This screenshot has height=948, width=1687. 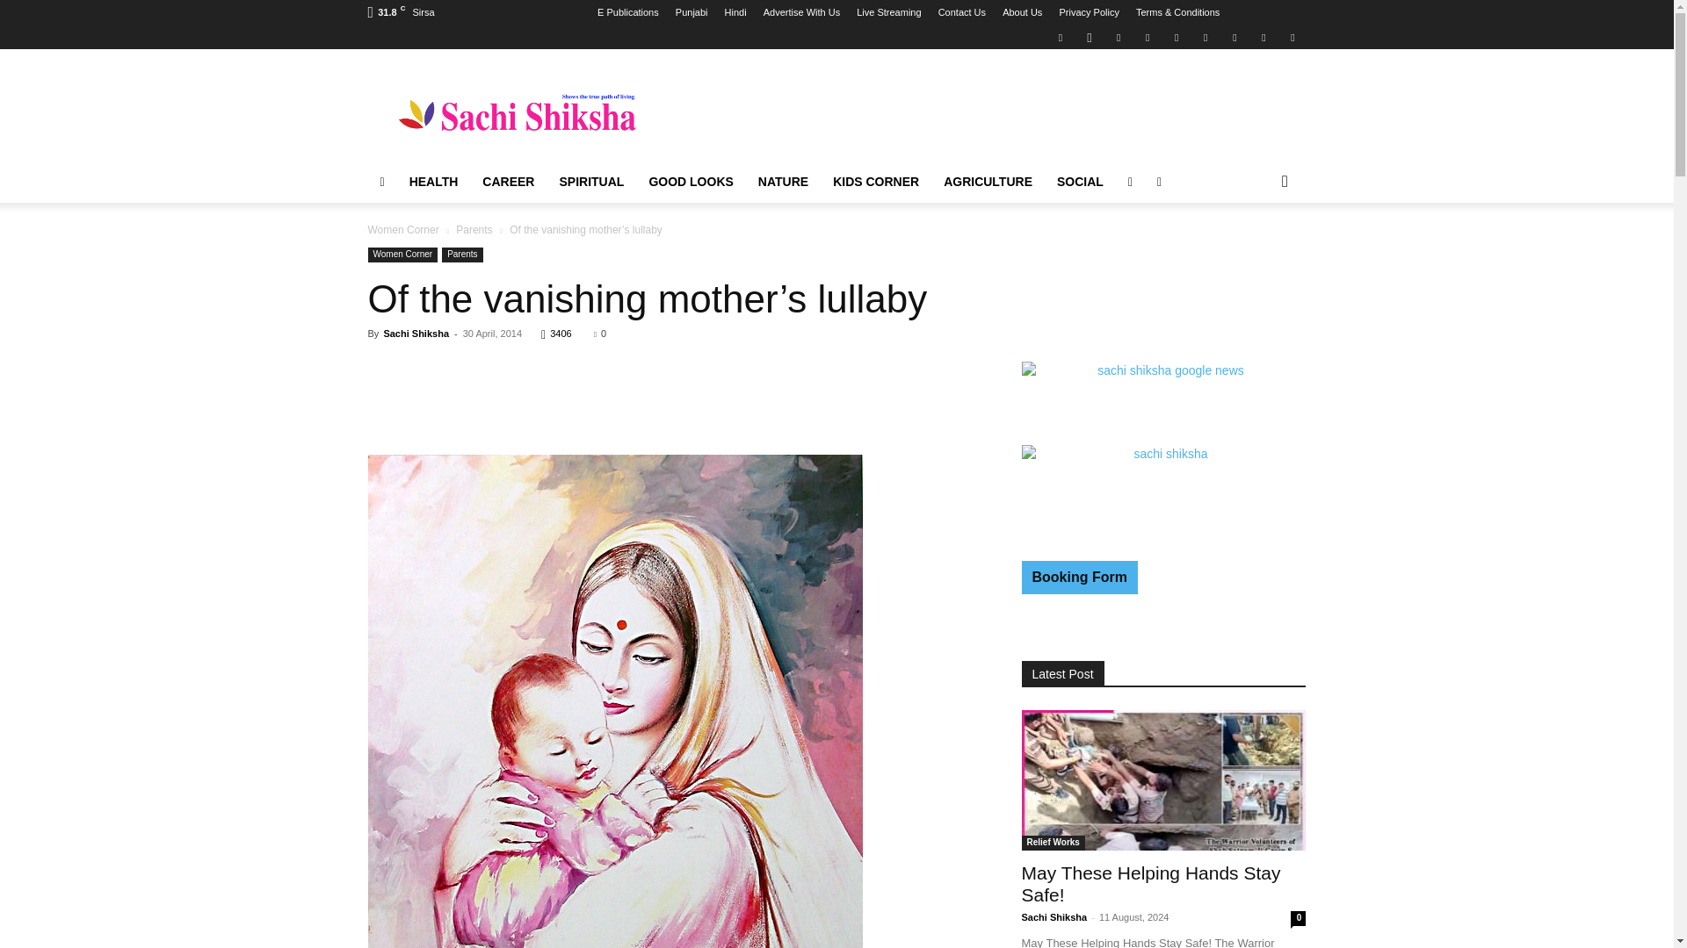 I want to click on Instagram, so click(x=1090, y=37).